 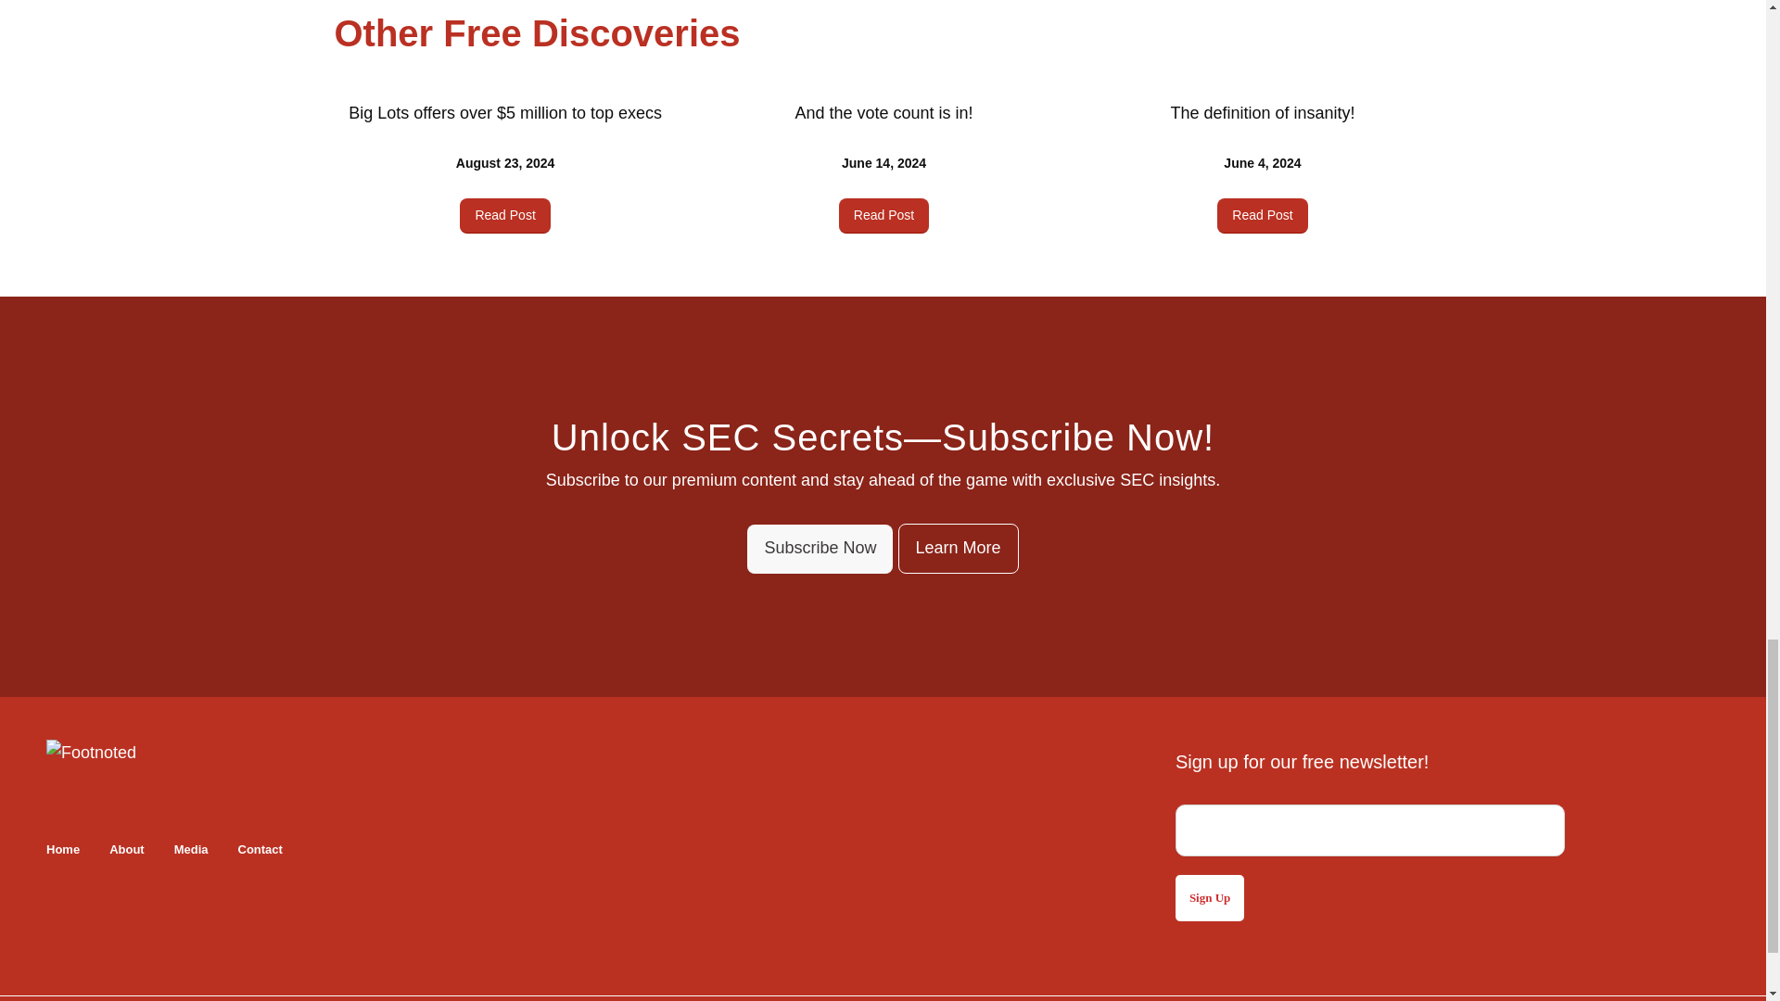 I want to click on And the vote count is in!, so click(x=883, y=113).